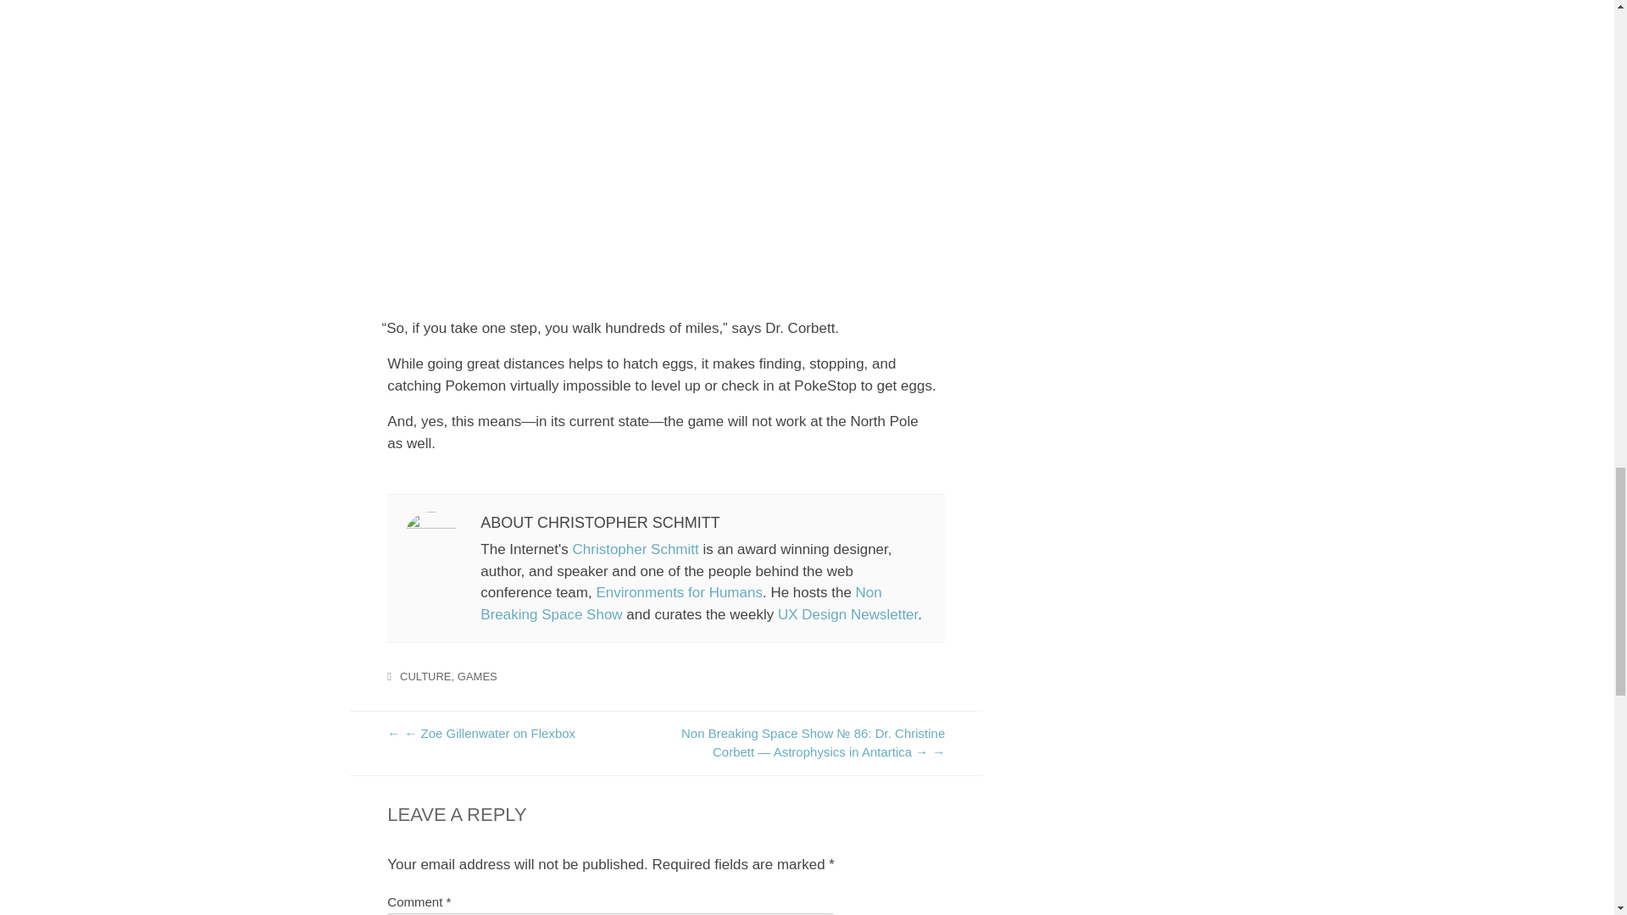 The image size is (1627, 915). I want to click on Christopher Schmitt, so click(635, 549).